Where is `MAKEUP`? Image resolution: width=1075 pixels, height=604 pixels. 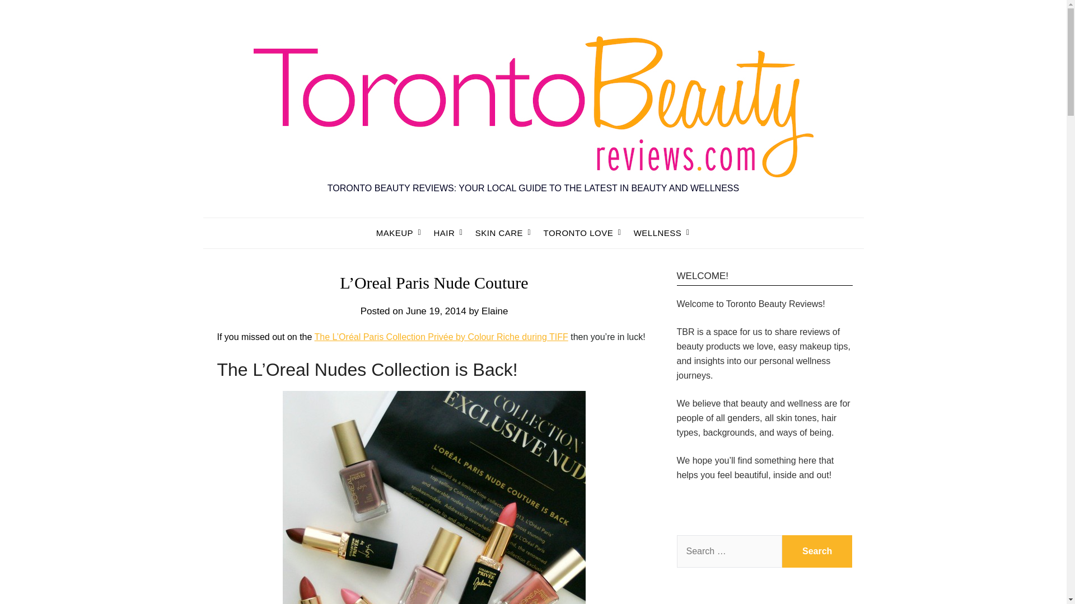 MAKEUP is located at coordinates (399, 233).